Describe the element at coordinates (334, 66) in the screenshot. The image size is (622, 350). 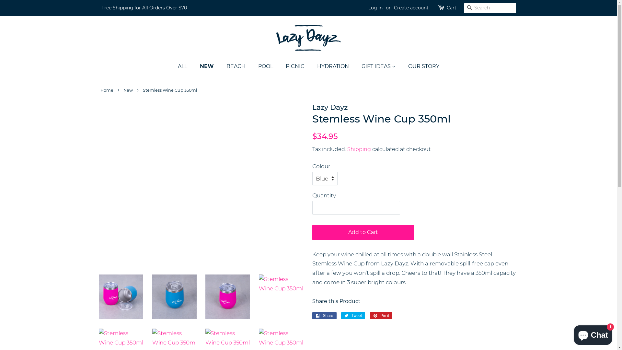
I see `HYDRATION` at that location.